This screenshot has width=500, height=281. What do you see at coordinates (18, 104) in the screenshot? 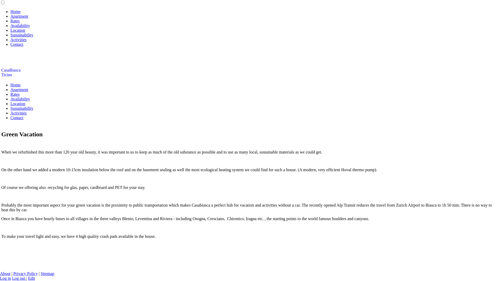
I see `Location` at bounding box center [18, 104].